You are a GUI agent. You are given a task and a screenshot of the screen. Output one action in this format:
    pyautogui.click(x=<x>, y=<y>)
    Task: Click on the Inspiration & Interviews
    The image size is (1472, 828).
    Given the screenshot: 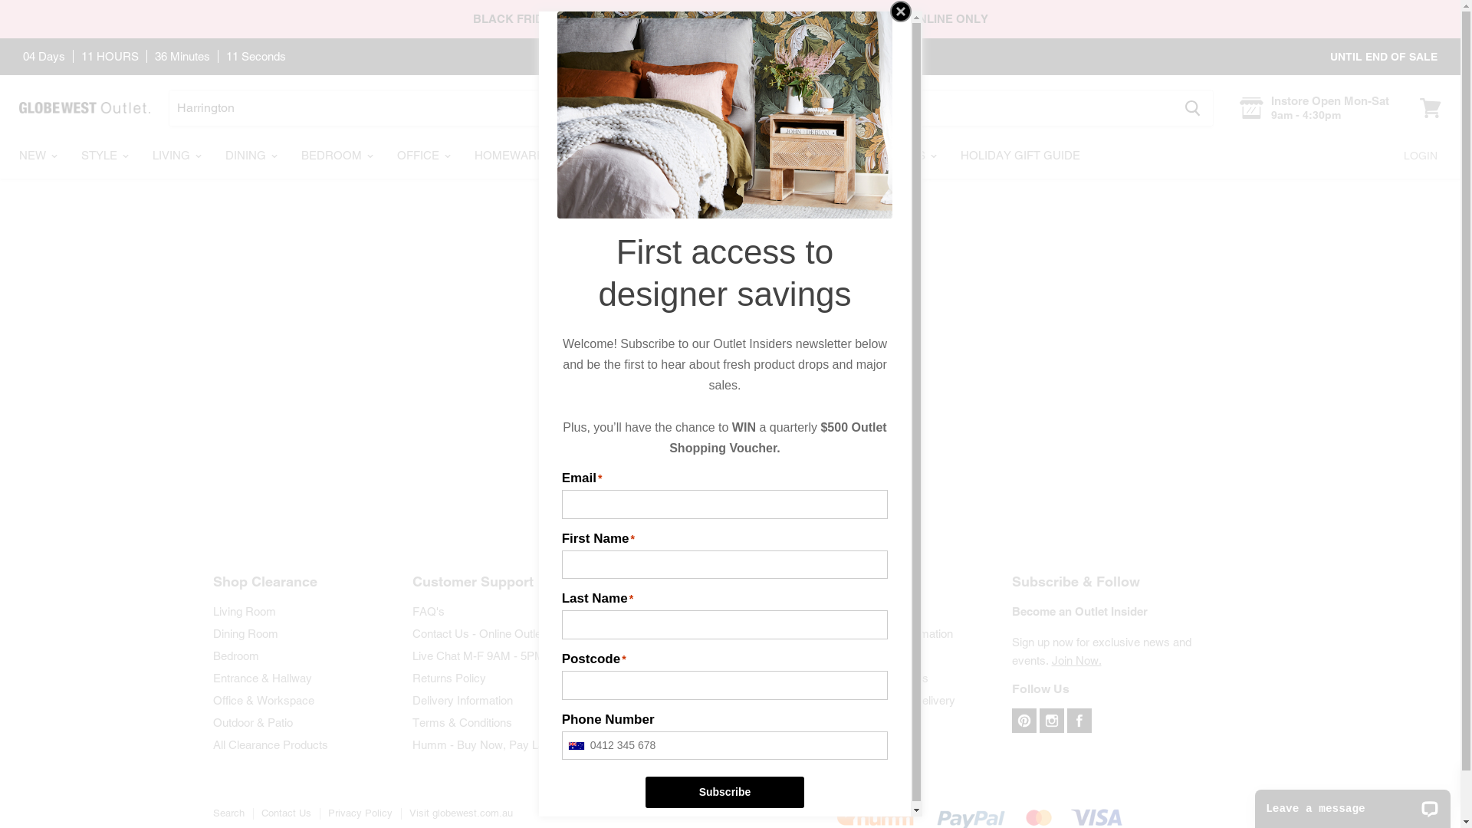 What is the action you would take?
    pyautogui.click(x=870, y=678)
    